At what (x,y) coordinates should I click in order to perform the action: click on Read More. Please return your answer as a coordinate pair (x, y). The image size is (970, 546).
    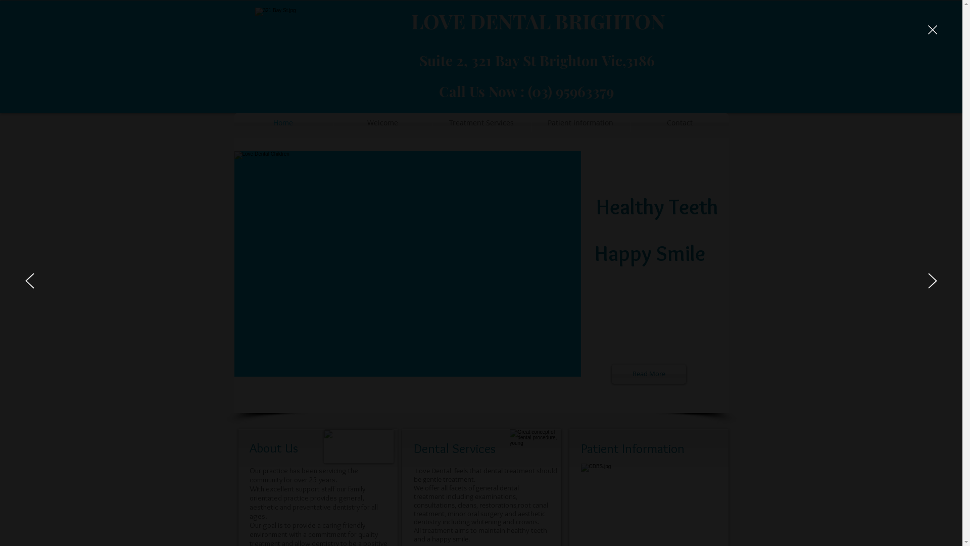
    Looking at the image, I should click on (649, 374).